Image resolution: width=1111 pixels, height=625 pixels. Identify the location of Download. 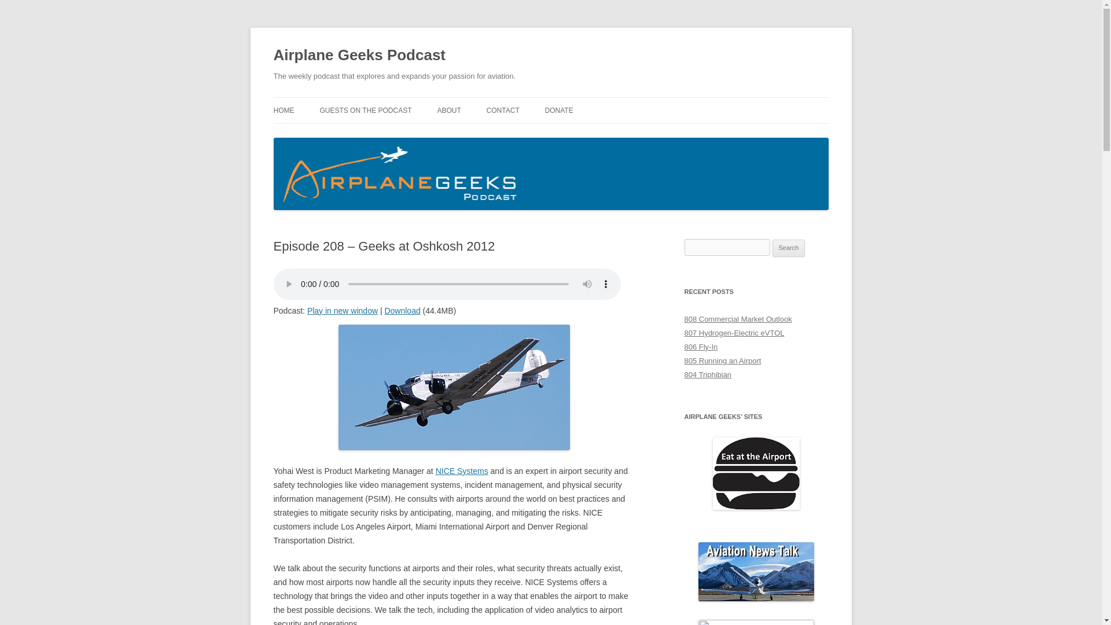
(402, 311).